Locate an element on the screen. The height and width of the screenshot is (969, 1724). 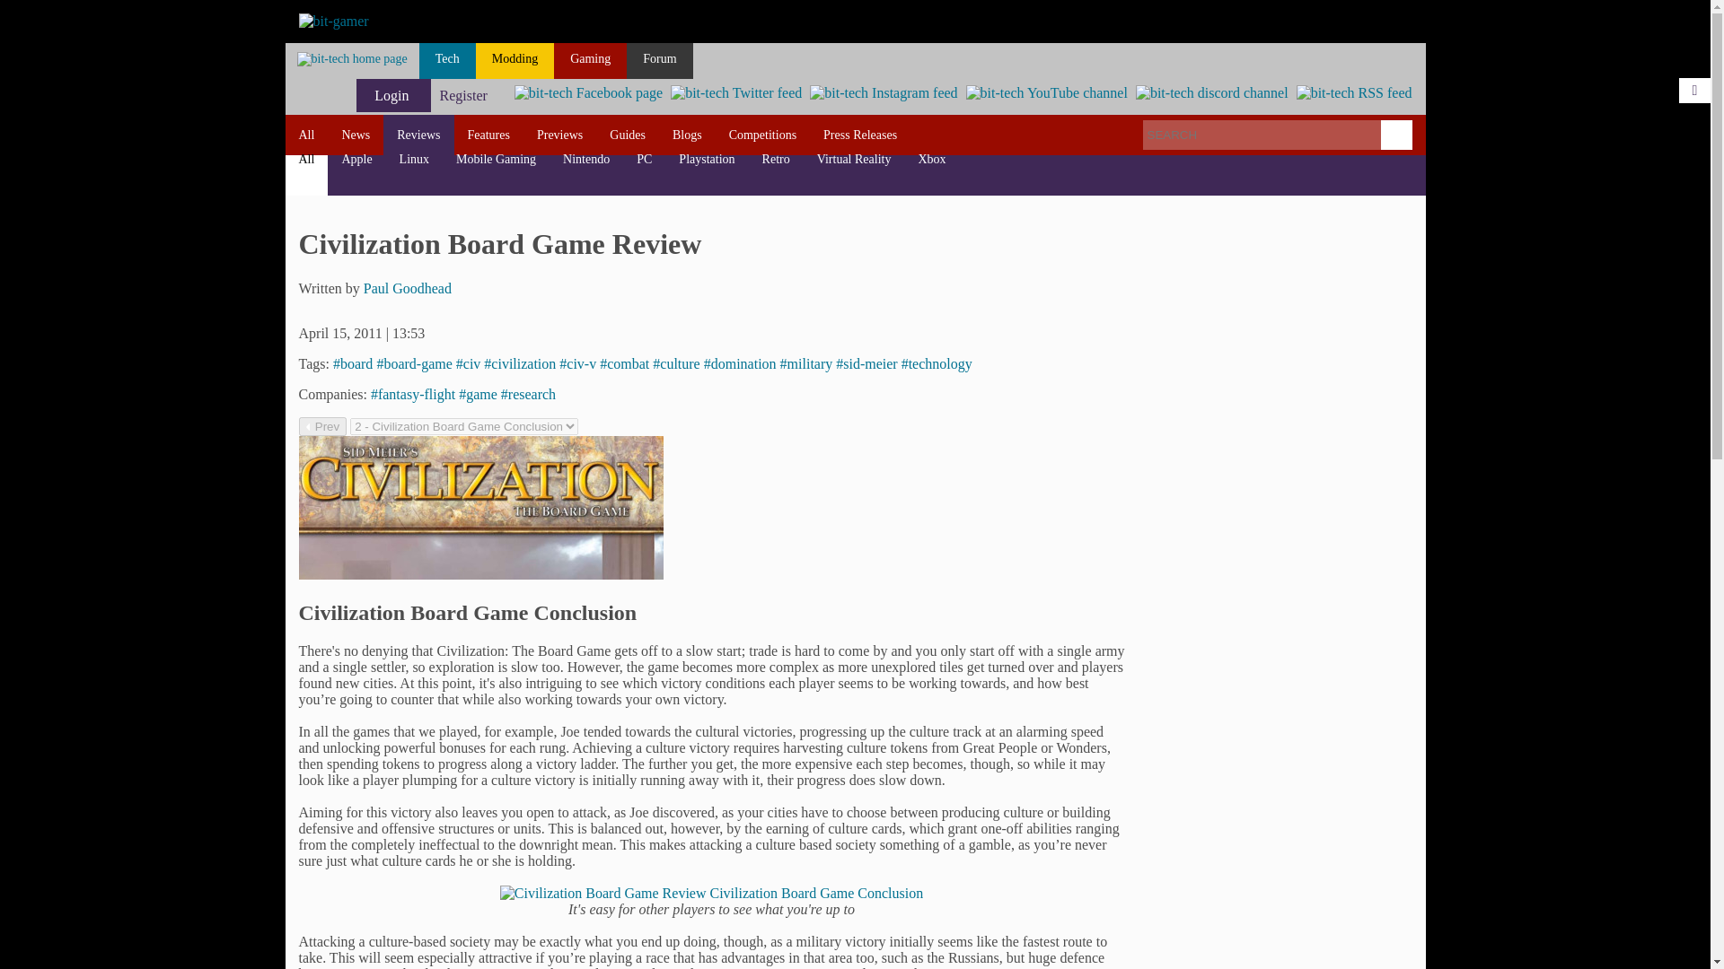
Xbox is located at coordinates (930, 158).